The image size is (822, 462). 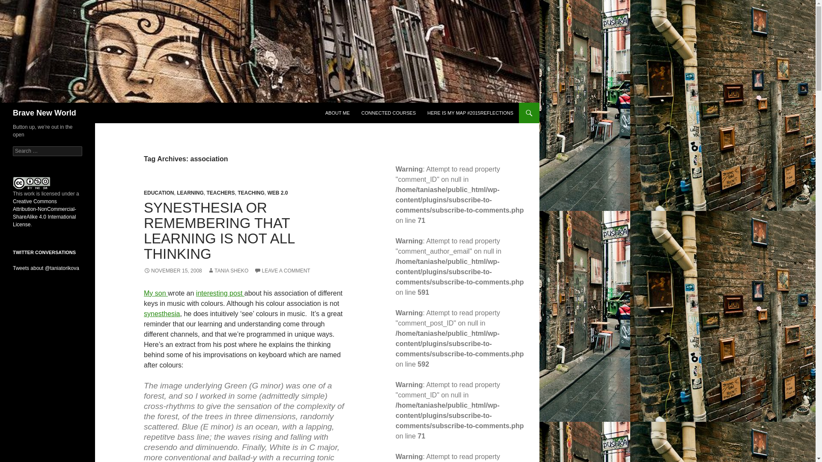 What do you see at coordinates (251, 192) in the screenshot?
I see `TEACHING` at bounding box center [251, 192].